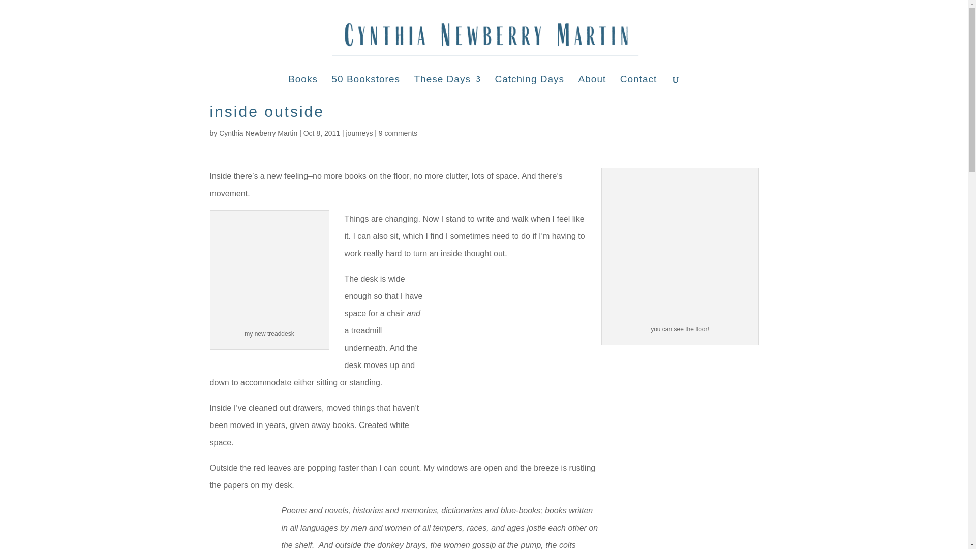 The height and width of the screenshot is (549, 976). What do you see at coordinates (303, 86) in the screenshot?
I see `Books` at bounding box center [303, 86].